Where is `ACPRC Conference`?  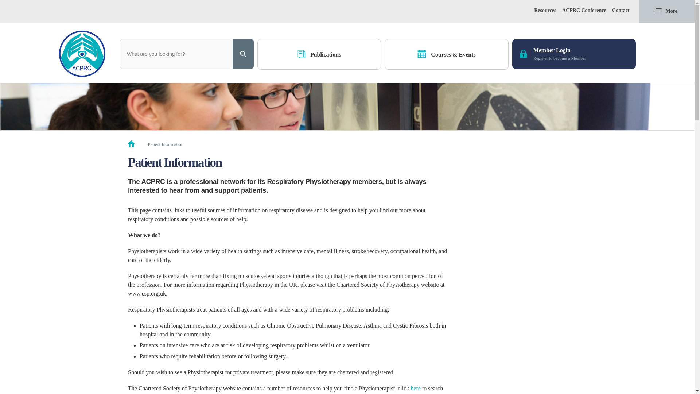
ACPRC Conference is located at coordinates (584, 10).